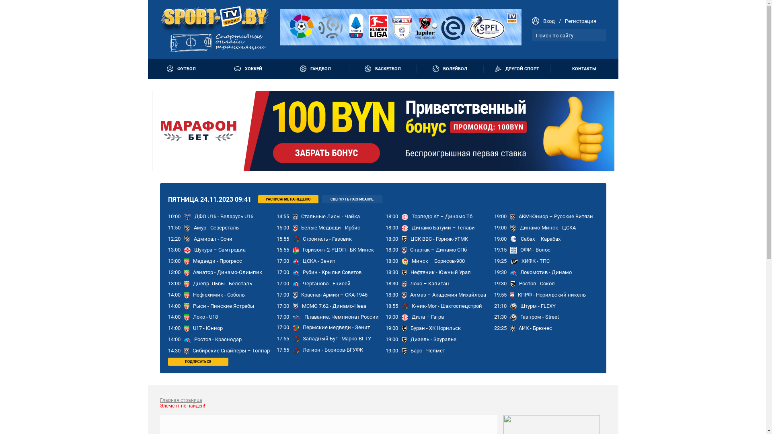 The height and width of the screenshot is (434, 772). What do you see at coordinates (283, 239) in the screenshot?
I see `15:55` at bounding box center [283, 239].